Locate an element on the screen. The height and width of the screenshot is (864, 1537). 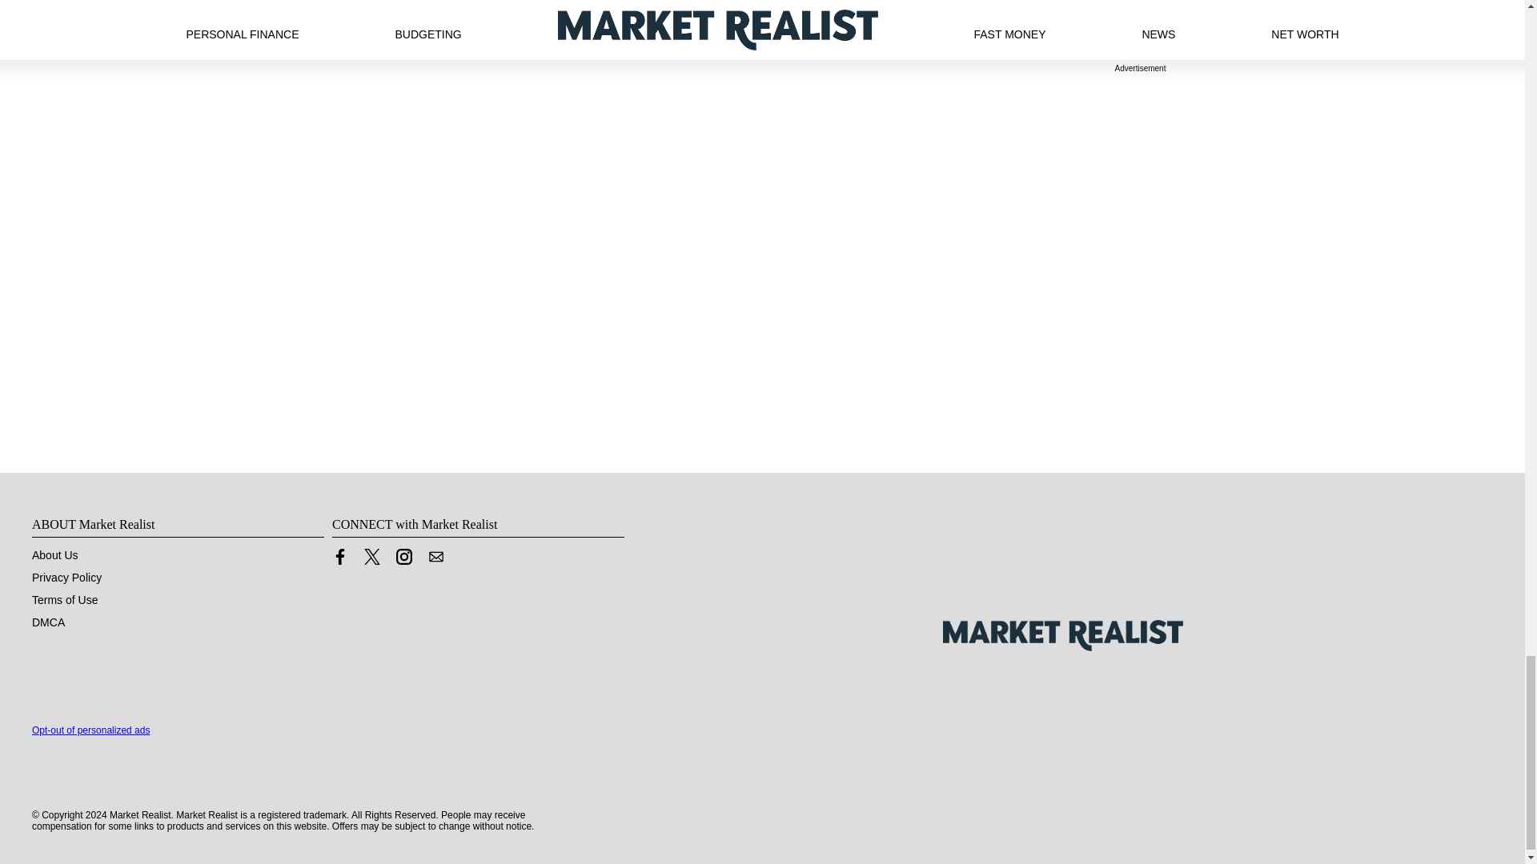
Terms of Use is located at coordinates (65, 600).